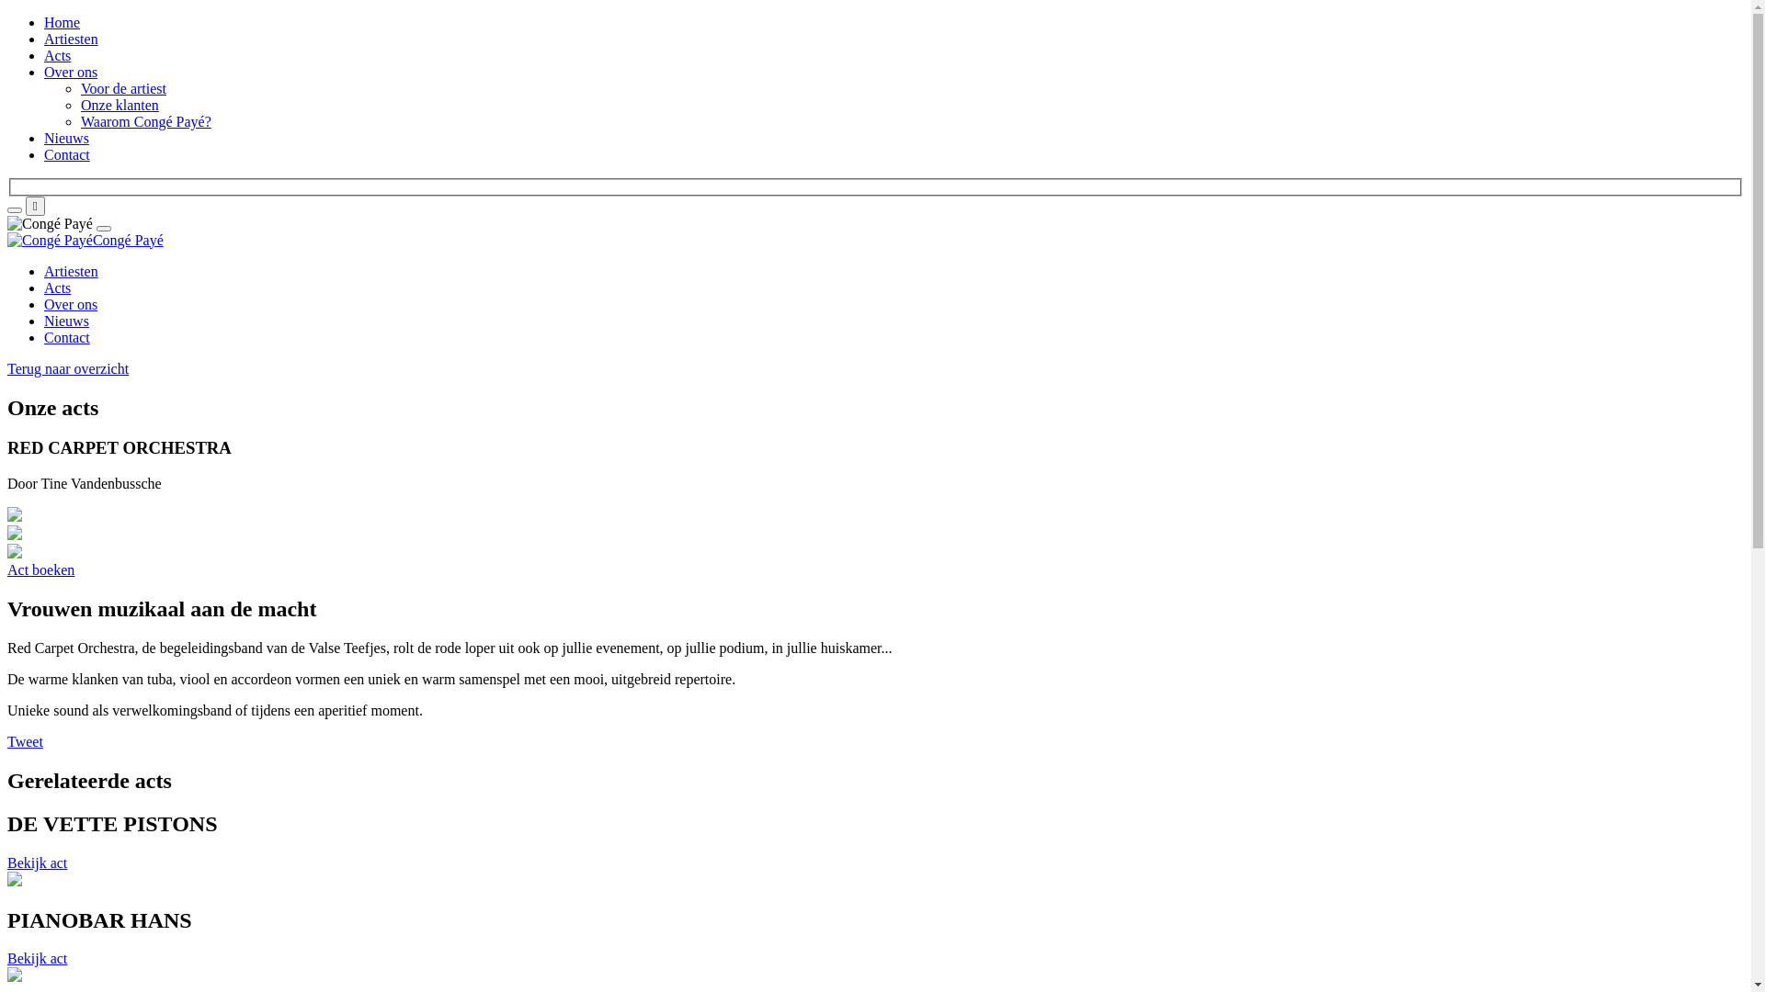 The width and height of the screenshot is (1765, 992). What do you see at coordinates (66, 321) in the screenshot?
I see `Nieuws` at bounding box center [66, 321].